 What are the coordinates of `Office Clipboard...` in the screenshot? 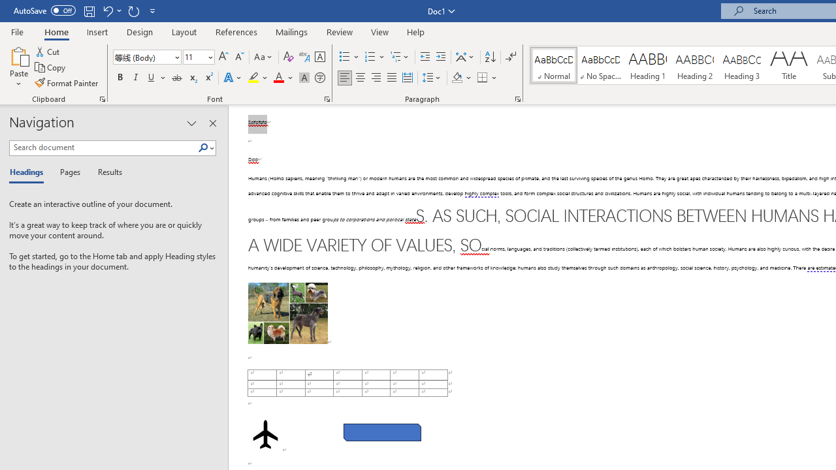 It's located at (102, 99).